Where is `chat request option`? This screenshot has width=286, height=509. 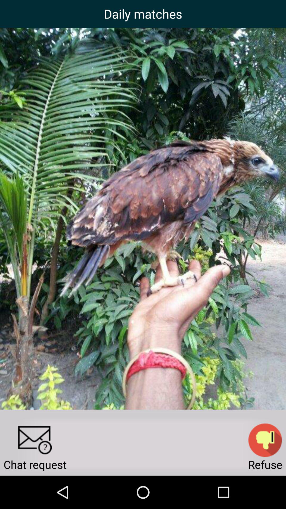 chat request option is located at coordinates (35, 440).